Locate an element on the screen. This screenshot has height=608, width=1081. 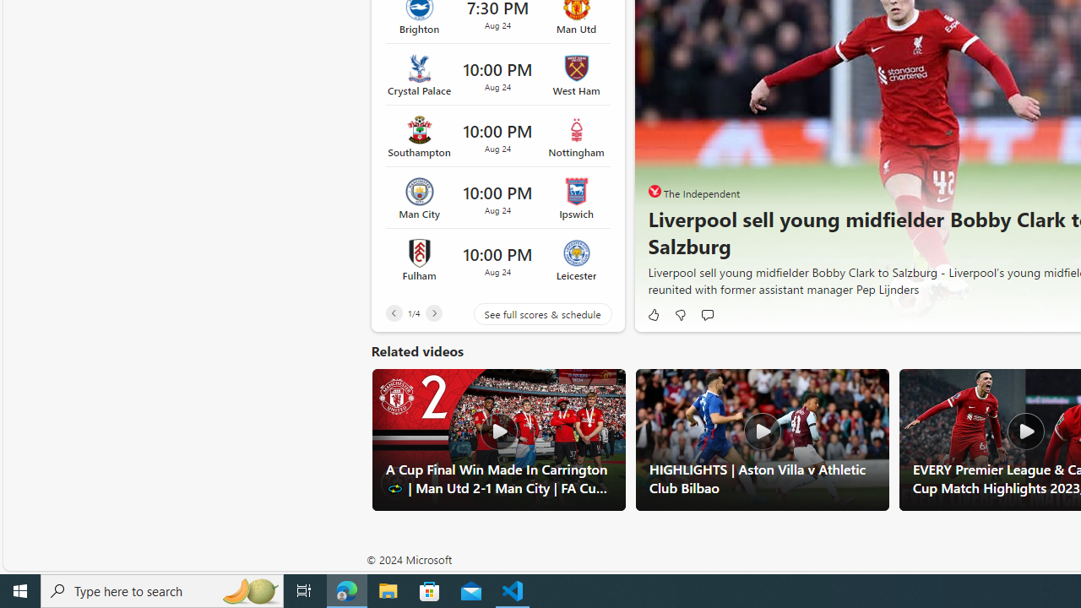
Next is located at coordinates (433, 312).